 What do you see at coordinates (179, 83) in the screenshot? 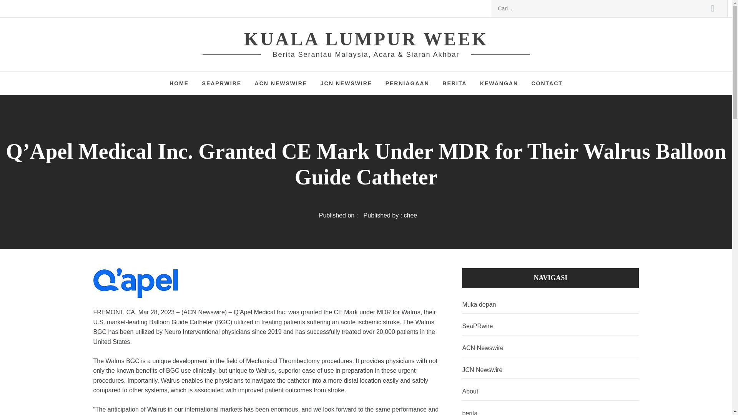
I see `HOME` at bounding box center [179, 83].